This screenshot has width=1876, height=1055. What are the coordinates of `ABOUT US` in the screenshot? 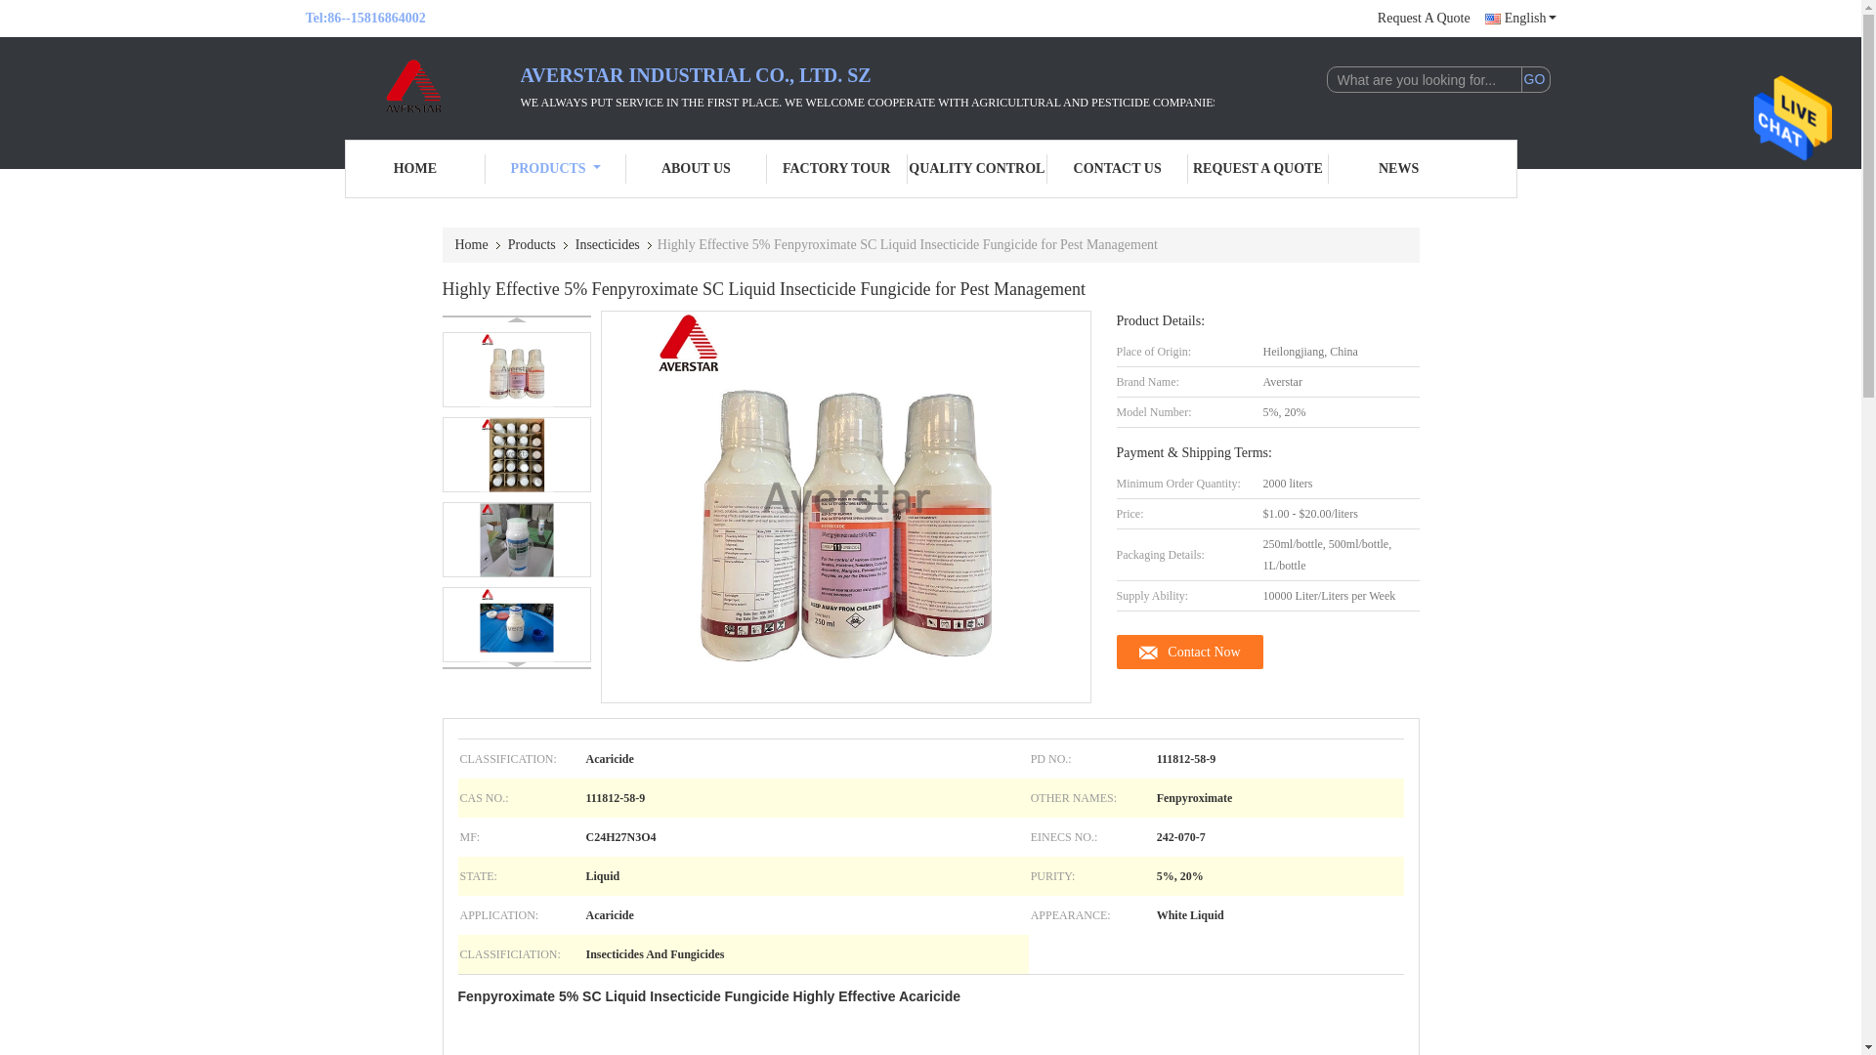 It's located at (697, 168).